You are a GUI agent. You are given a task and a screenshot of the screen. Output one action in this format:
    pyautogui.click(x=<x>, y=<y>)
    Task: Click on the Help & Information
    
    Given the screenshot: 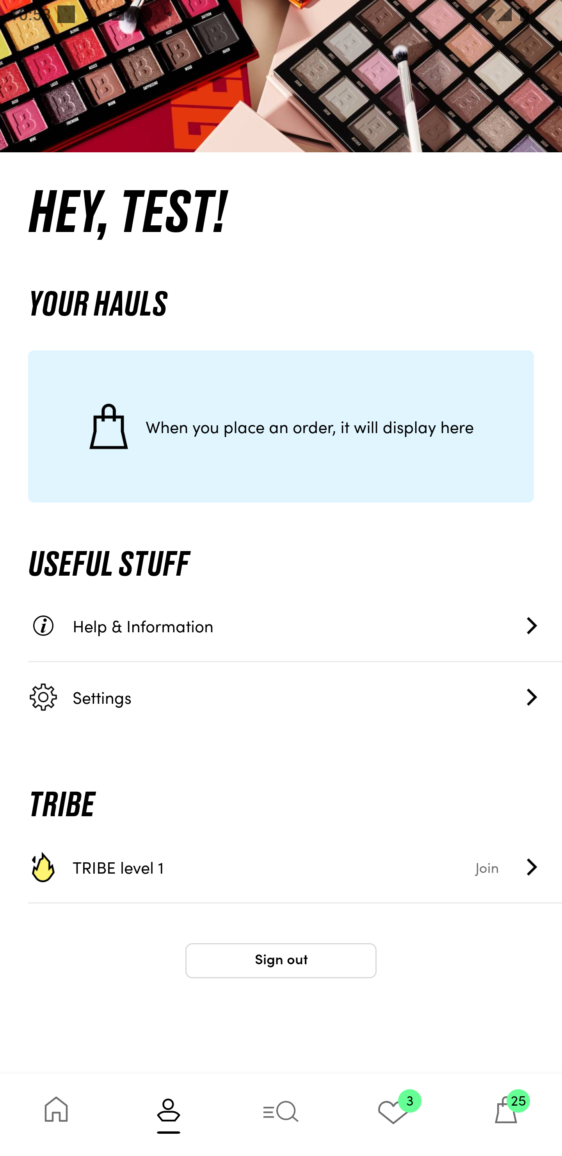 What is the action you would take?
    pyautogui.click(x=295, y=626)
    